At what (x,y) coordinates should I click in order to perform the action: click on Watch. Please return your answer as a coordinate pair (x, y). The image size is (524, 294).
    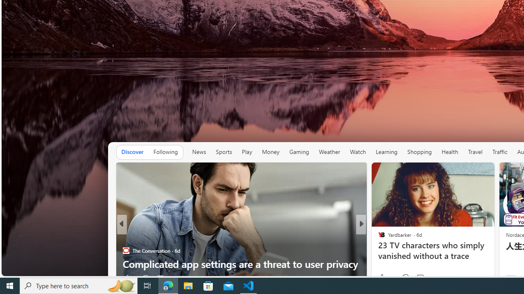
    Looking at the image, I should click on (358, 152).